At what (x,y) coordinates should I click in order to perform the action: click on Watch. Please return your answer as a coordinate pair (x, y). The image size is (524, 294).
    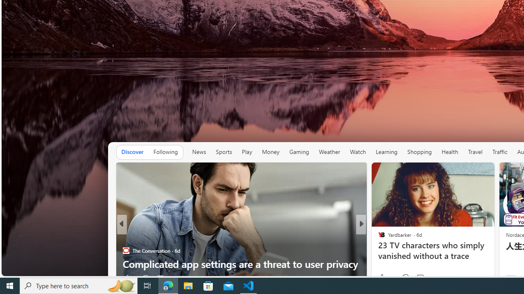
    Looking at the image, I should click on (358, 152).